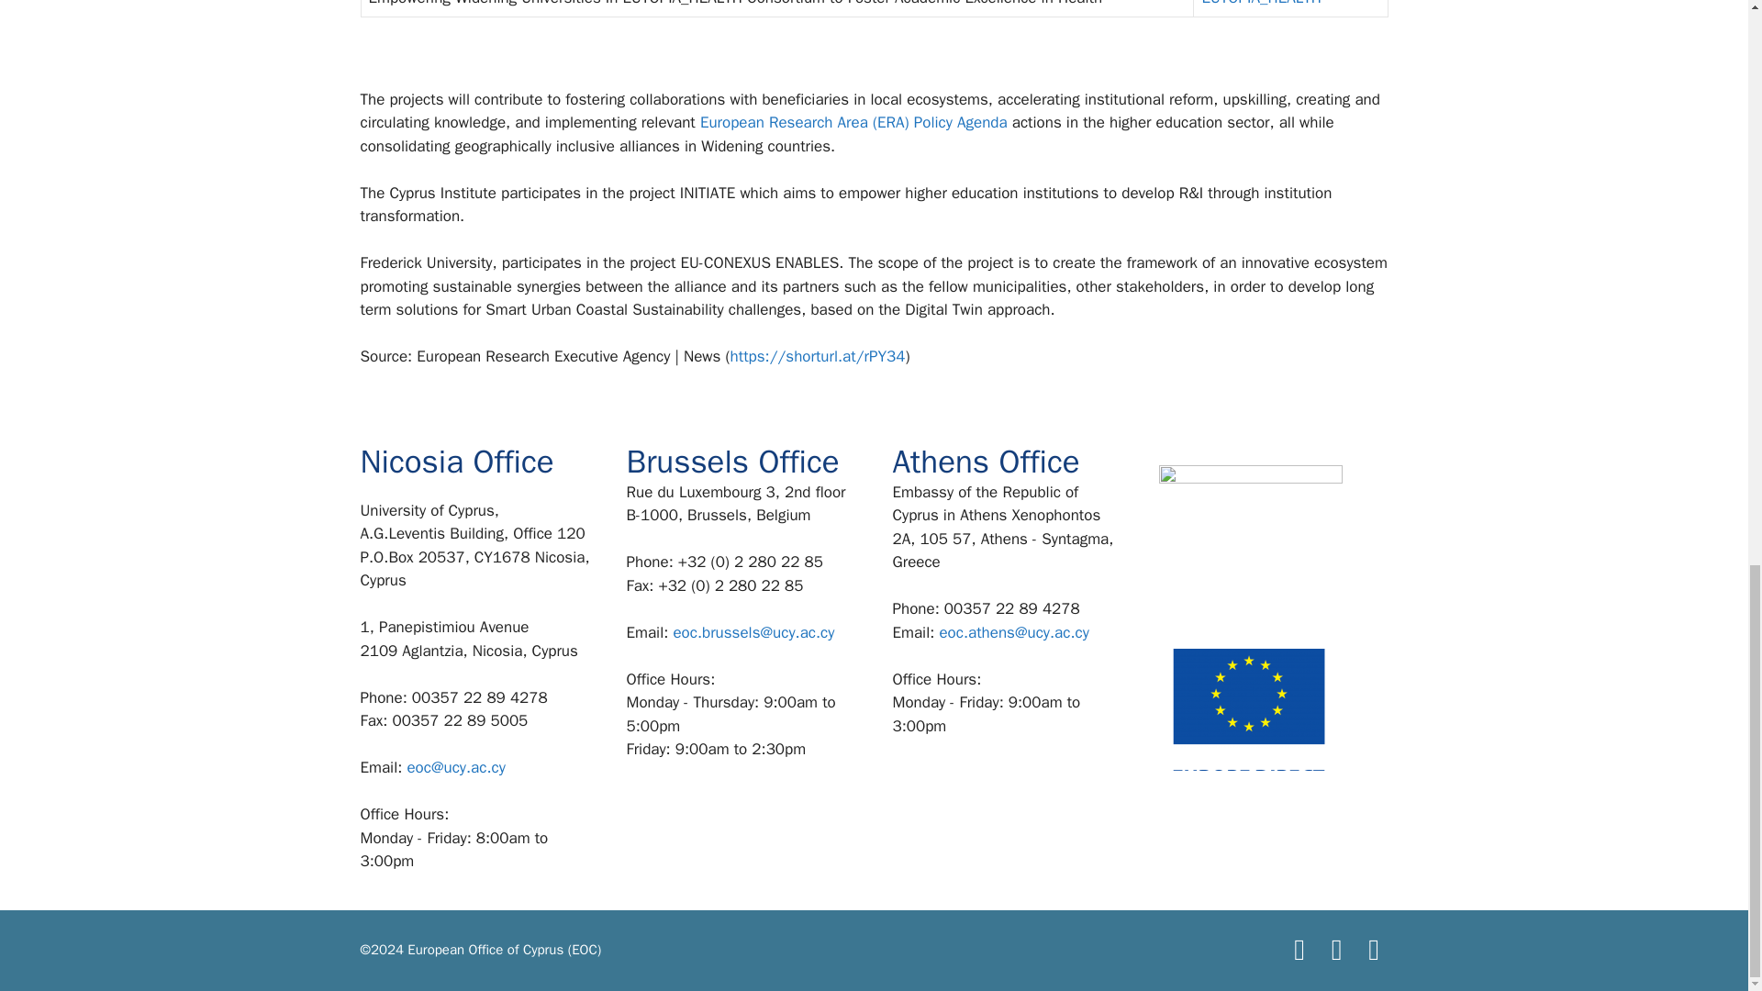 The height and width of the screenshot is (991, 1762). Describe the element at coordinates (1249, 556) in the screenshot. I see `een 200x200 transp` at that location.